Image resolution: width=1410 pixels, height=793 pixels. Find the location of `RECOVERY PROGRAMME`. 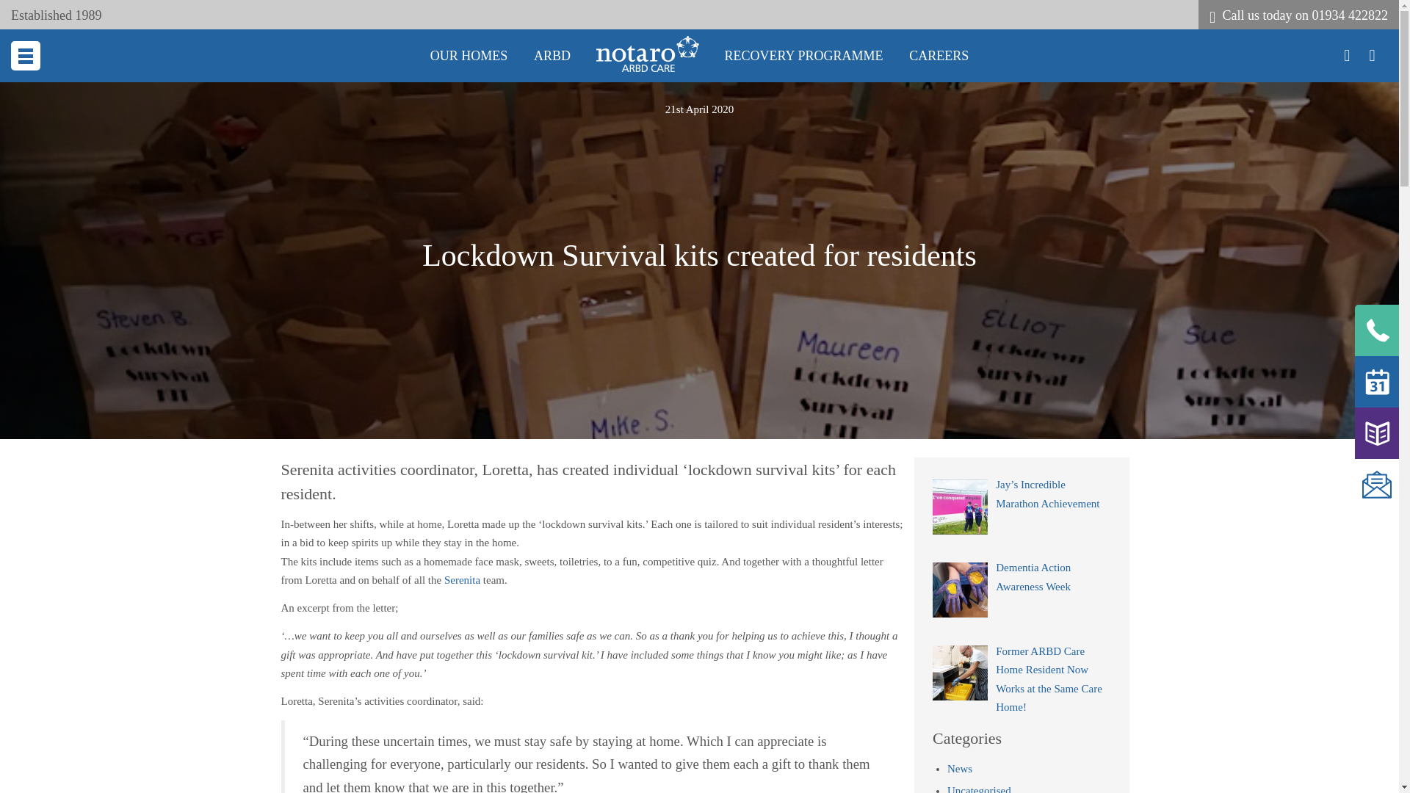

RECOVERY PROGRAMME is located at coordinates (231, 280).